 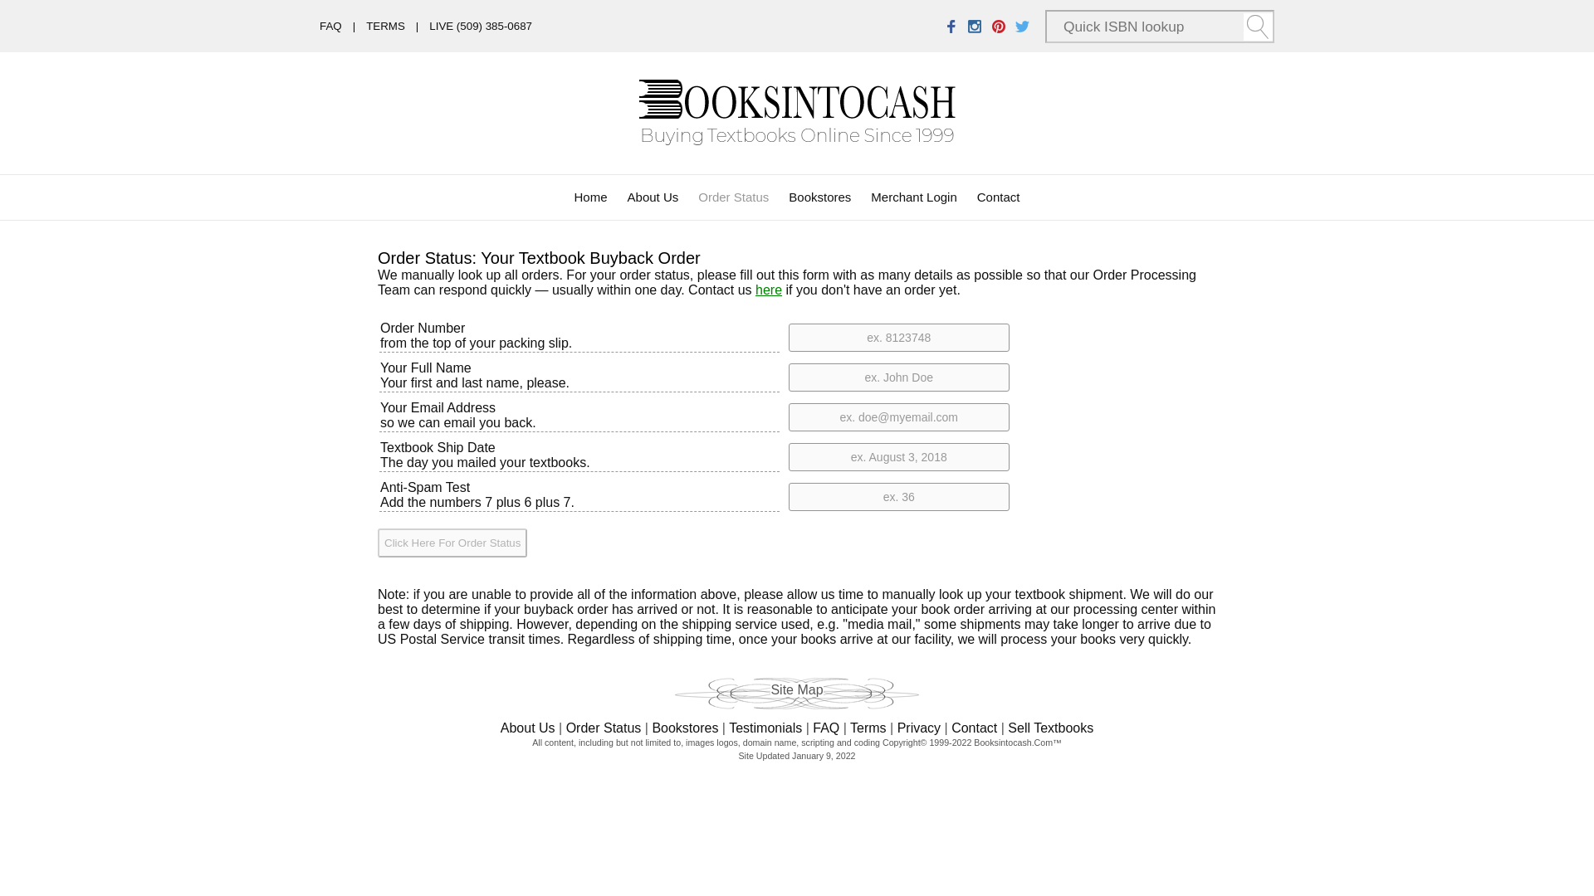 I want to click on About Us, so click(x=653, y=197).